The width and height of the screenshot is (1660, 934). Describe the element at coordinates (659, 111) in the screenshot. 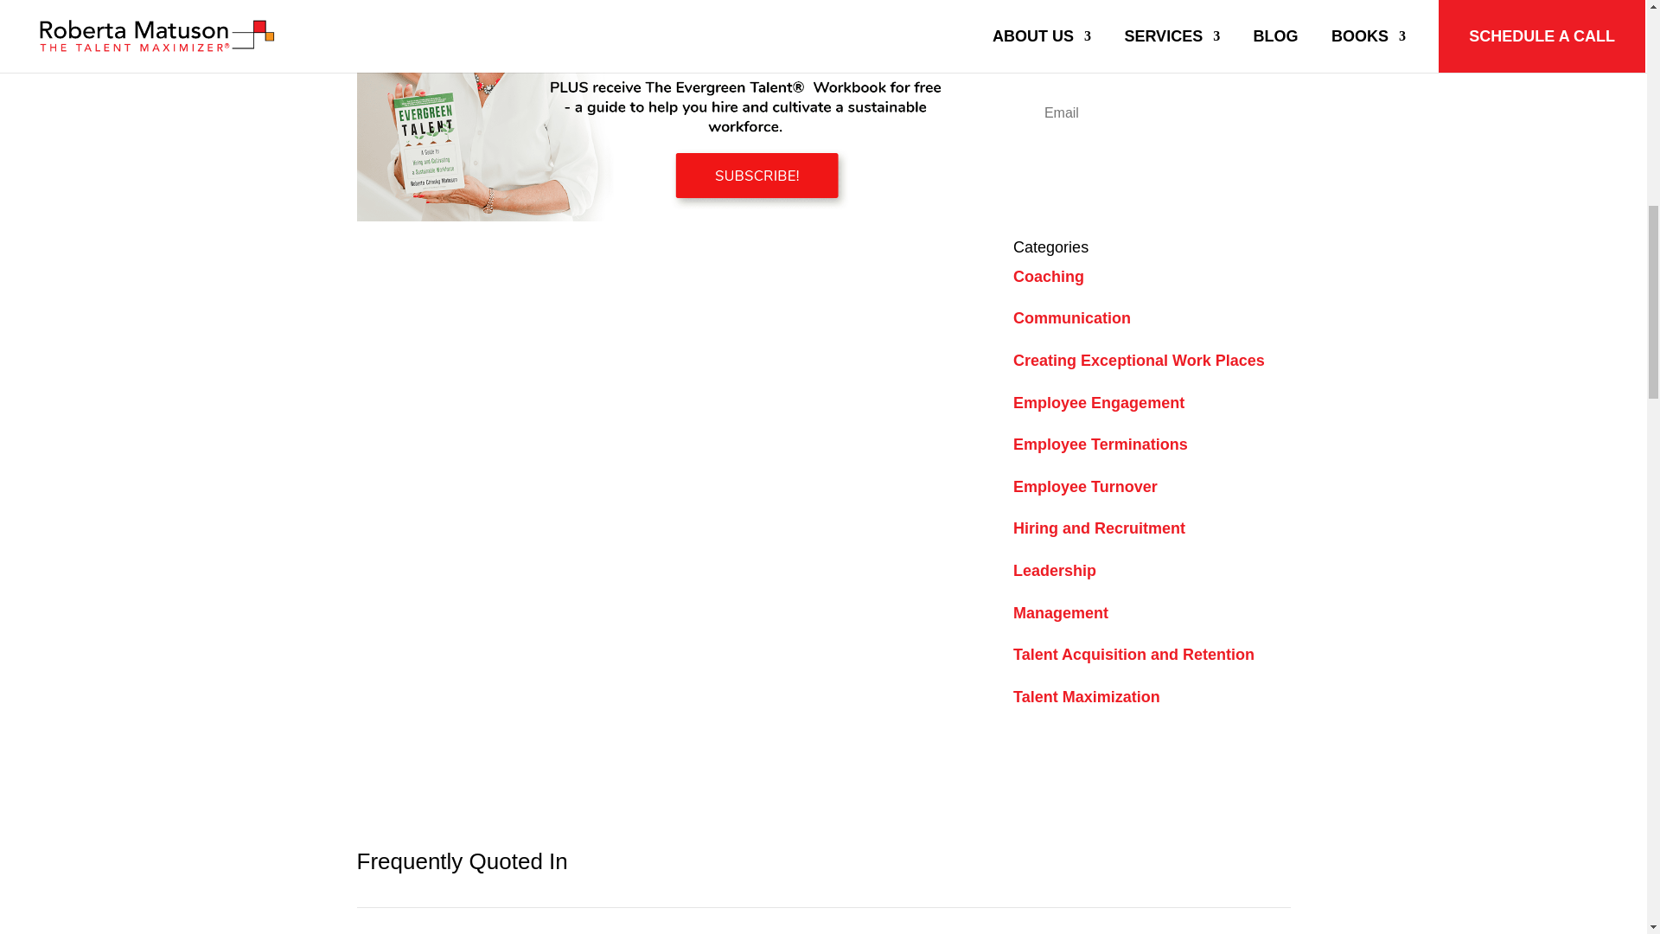

I see `RM-JohnsonBox-` at that location.